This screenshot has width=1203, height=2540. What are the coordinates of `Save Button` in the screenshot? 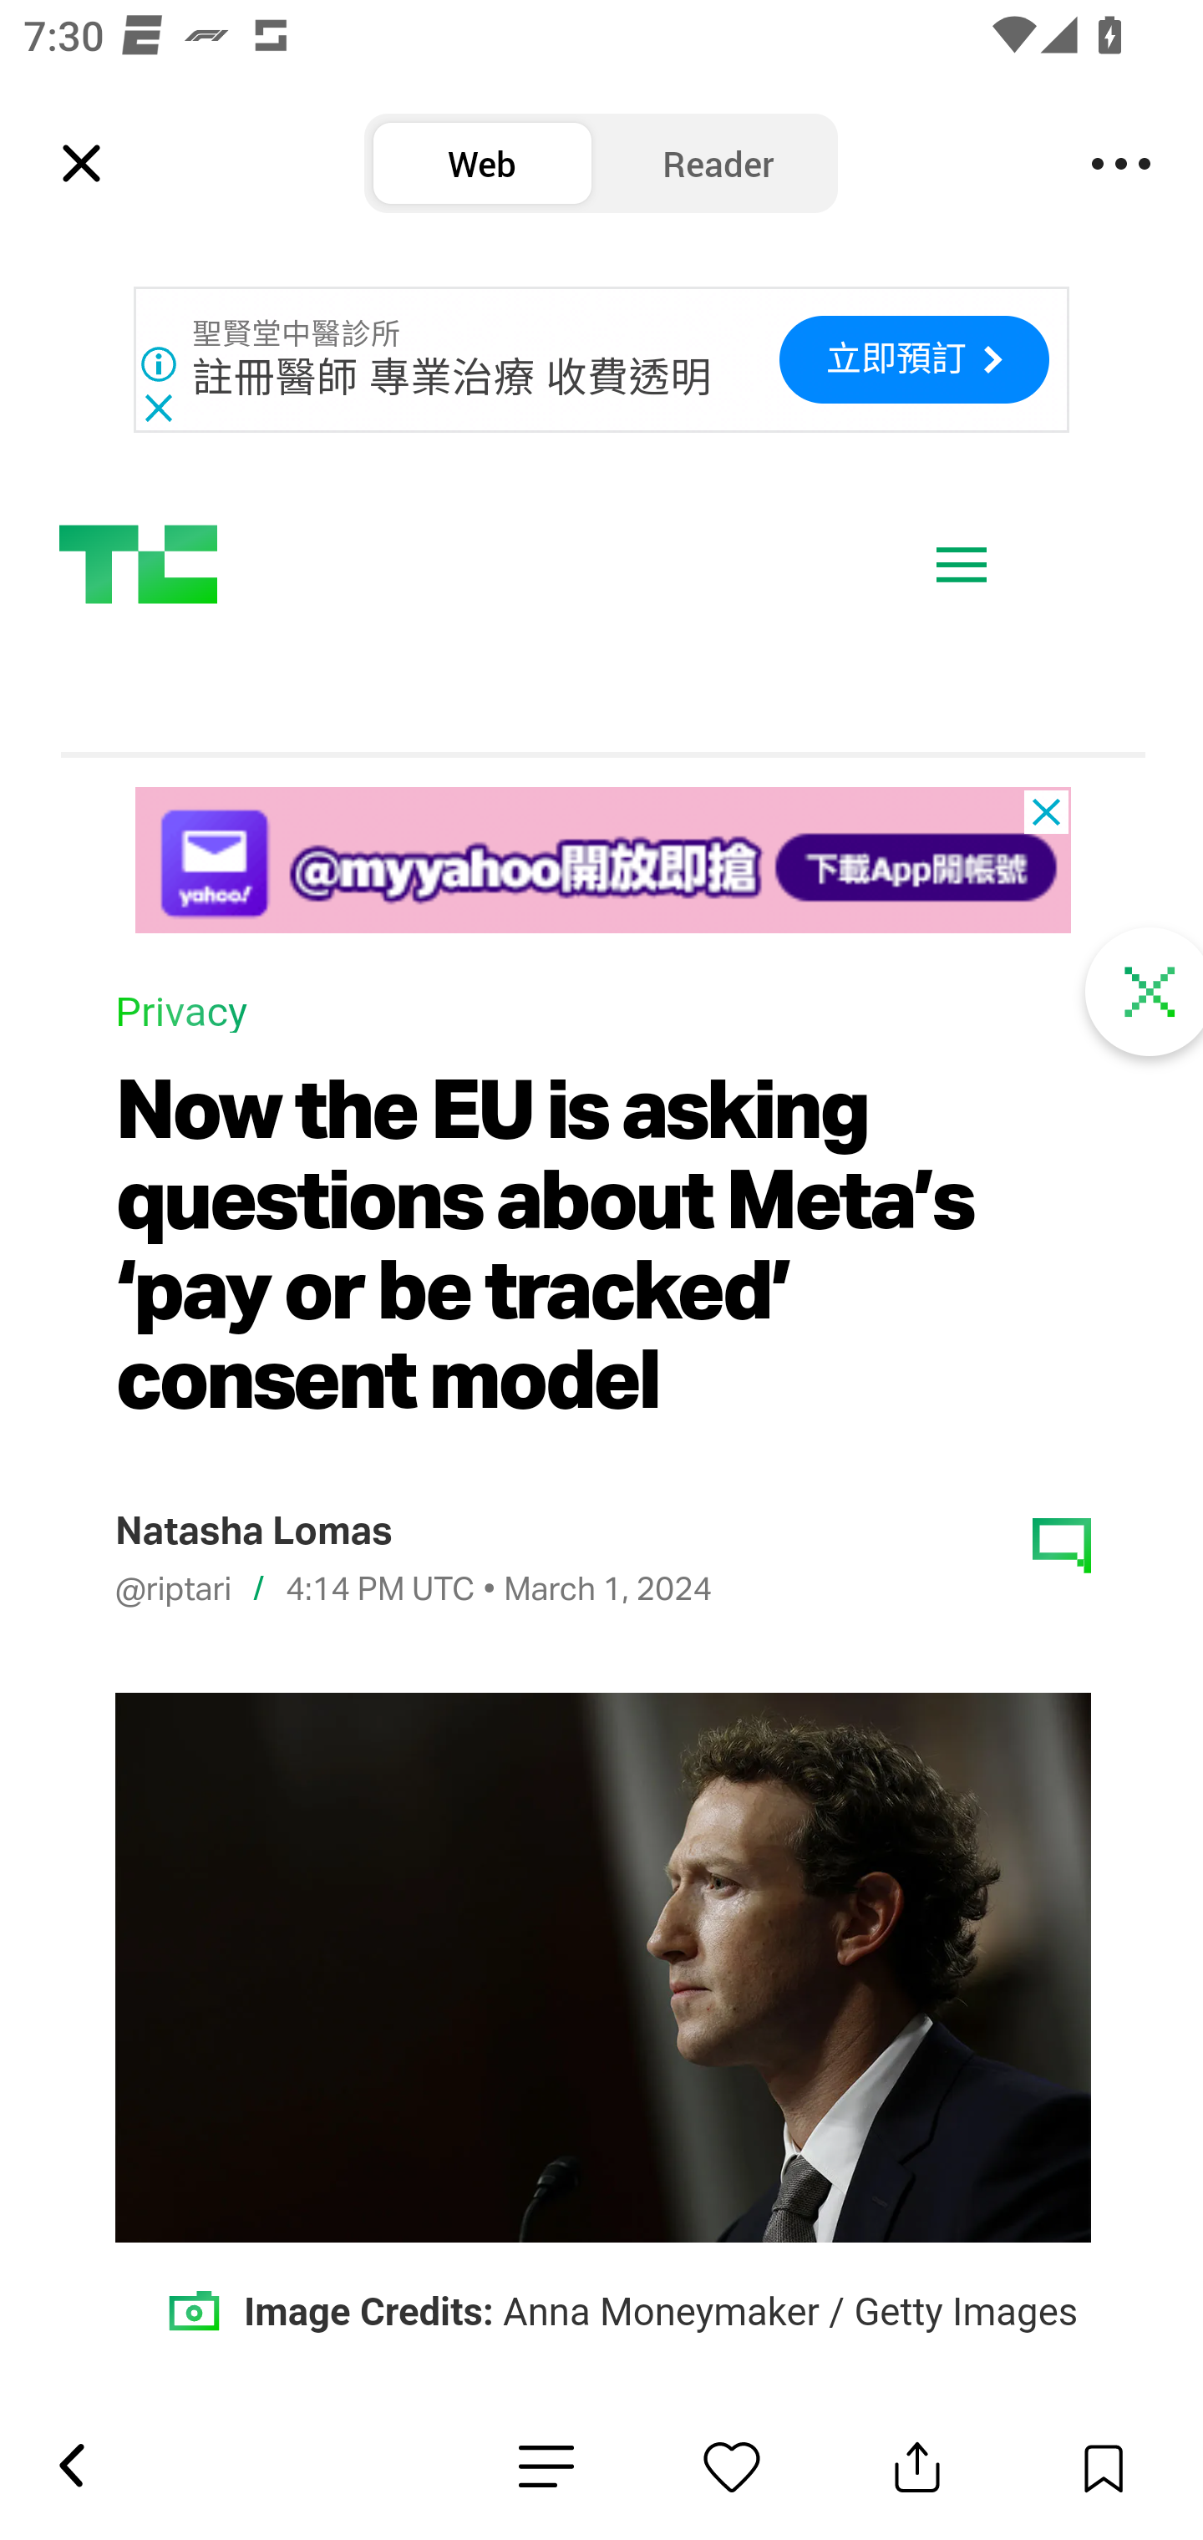 It's located at (1103, 2466).